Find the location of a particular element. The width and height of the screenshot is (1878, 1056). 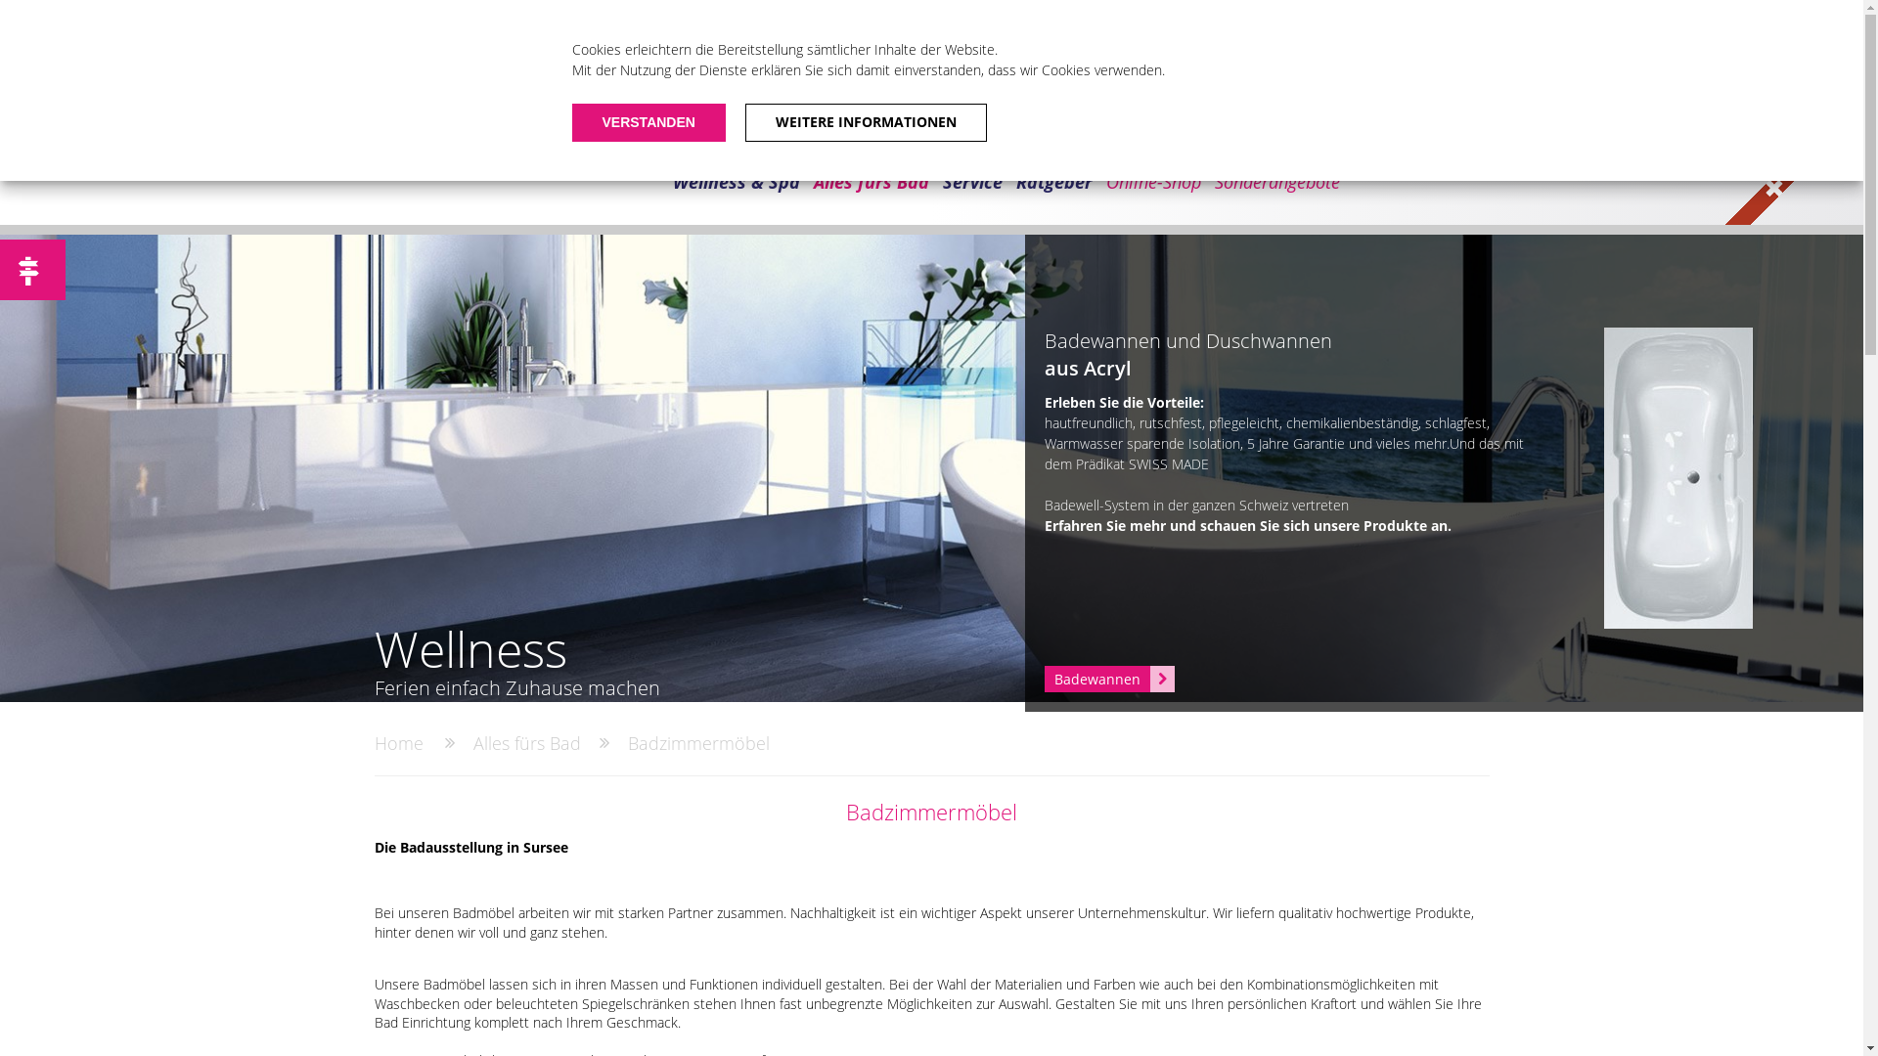

Suchen is located at coordinates (1474, 48).